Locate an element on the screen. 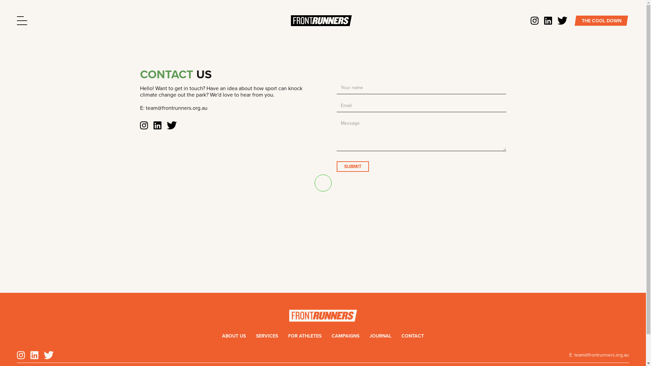 This screenshot has width=651, height=366. FOR ATHLETES is located at coordinates (305, 336).